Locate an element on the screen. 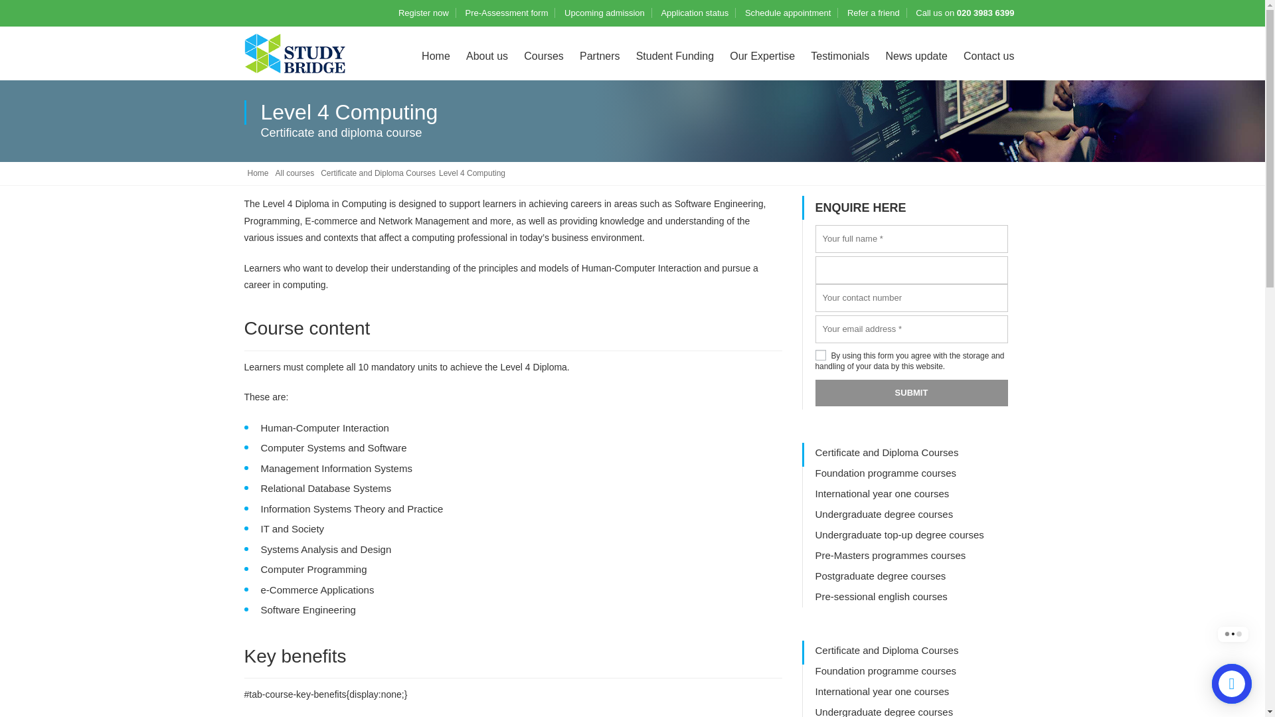 The height and width of the screenshot is (717, 1275). News update is located at coordinates (916, 56).